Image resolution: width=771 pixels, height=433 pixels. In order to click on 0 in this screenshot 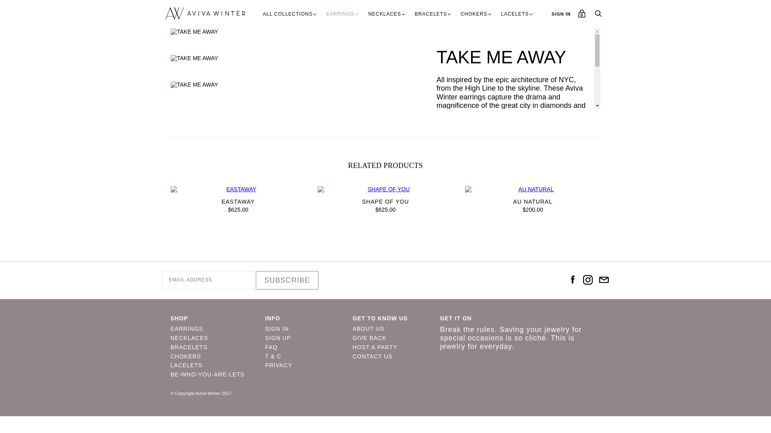, I will do `click(581, 16)`.